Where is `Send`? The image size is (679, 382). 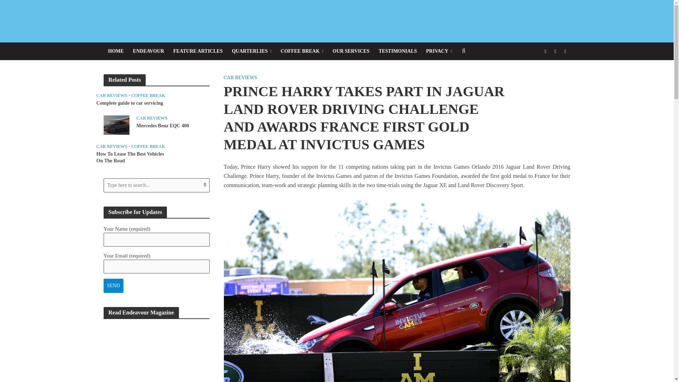
Send is located at coordinates (113, 286).